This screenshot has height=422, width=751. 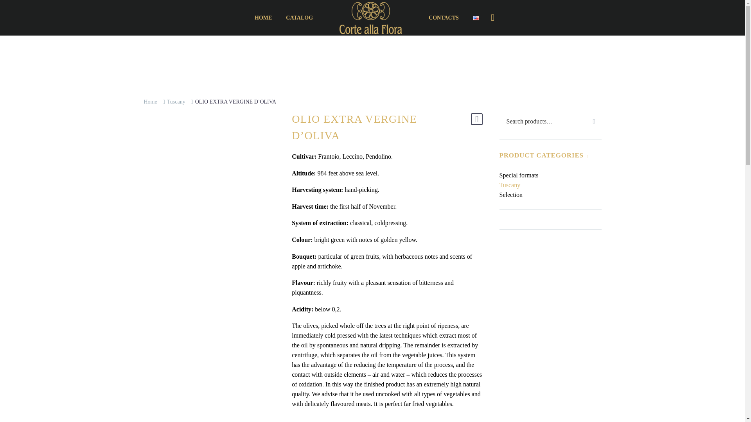 I want to click on Home, so click(x=150, y=102).